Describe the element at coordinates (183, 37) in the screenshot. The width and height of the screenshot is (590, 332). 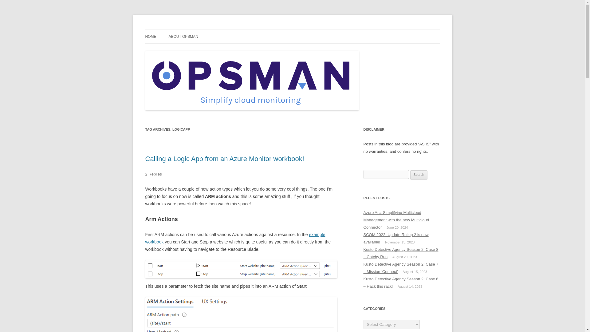
I see `ABOUT OPSMAN` at that location.